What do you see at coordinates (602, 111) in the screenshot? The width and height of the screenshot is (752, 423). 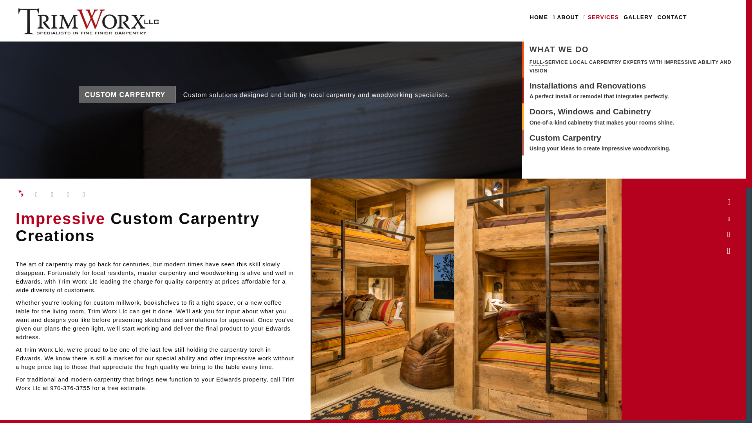 I see `Doors, Windows and Cabinetry` at bounding box center [602, 111].